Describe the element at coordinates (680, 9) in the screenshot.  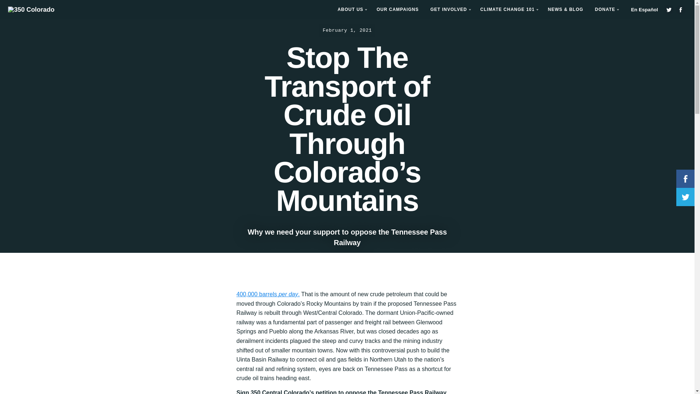
I see `Facebook` at that location.